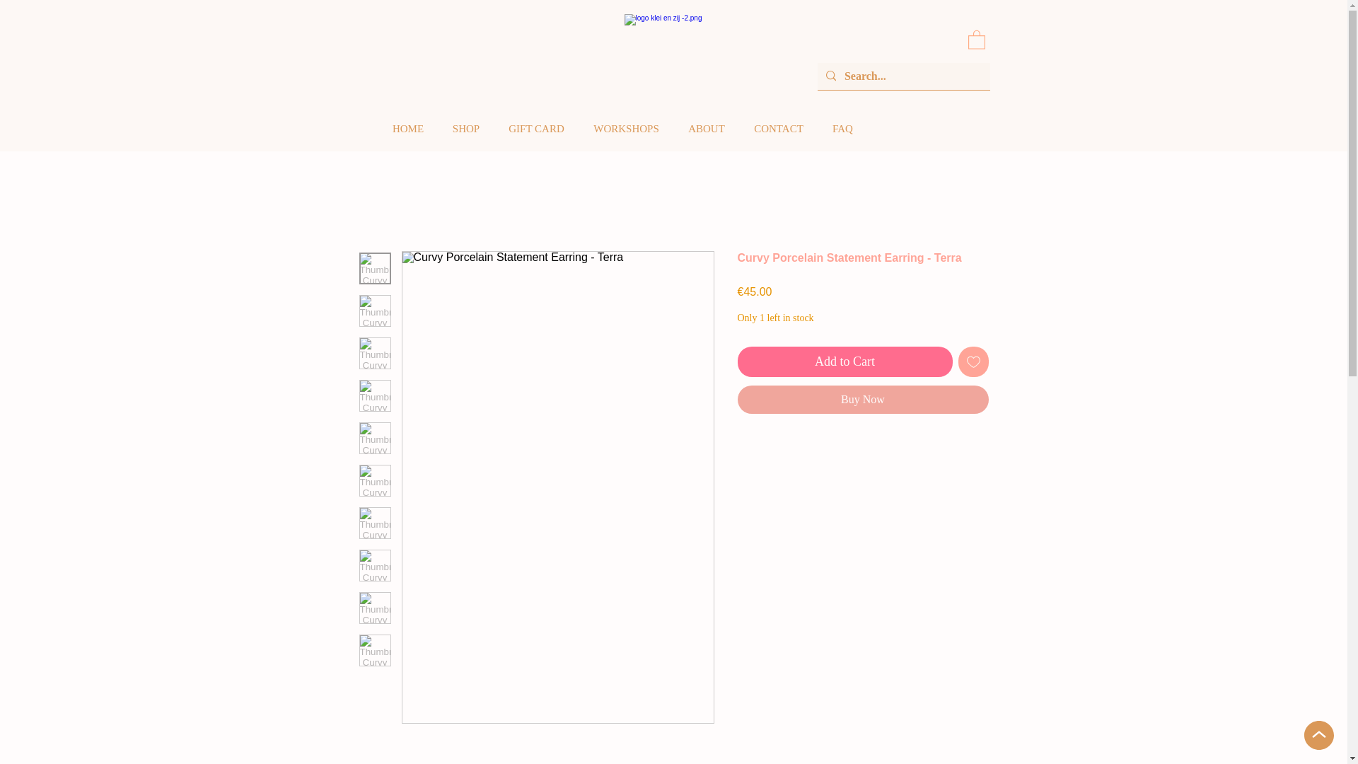  Describe the element at coordinates (779, 129) in the screenshot. I see `CONTACT` at that location.